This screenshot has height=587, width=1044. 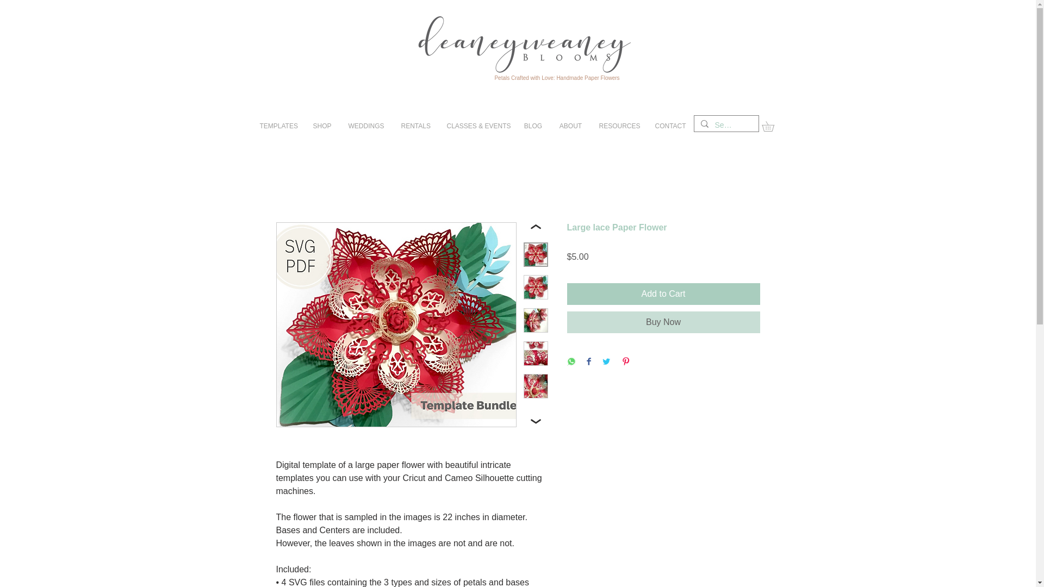 I want to click on RESOURCES, so click(x=618, y=126).